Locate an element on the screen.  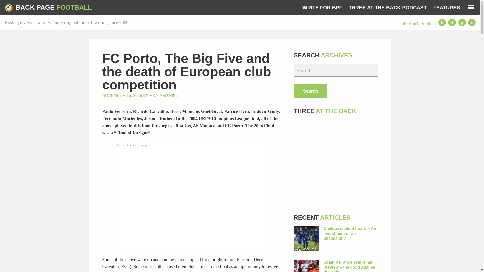
FEATURES is located at coordinates (447, 8).